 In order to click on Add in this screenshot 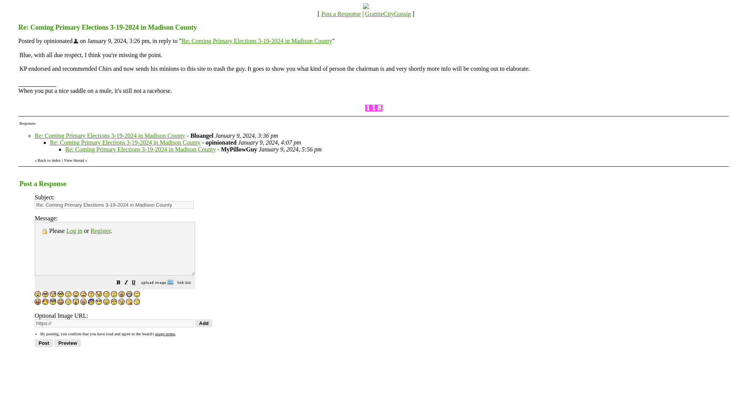, I will do `click(204, 323)`.